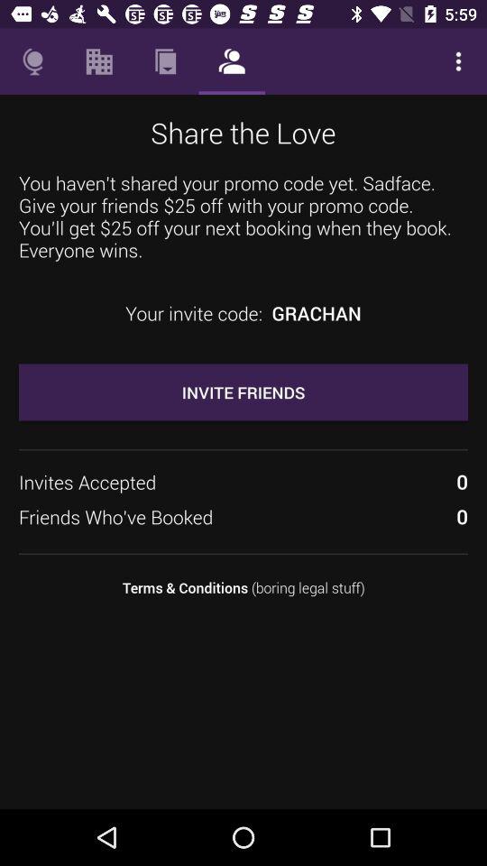 Image resolution: width=487 pixels, height=866 pixels. Describe the element at coordinates (243, 392) in the screenshot. I see `select invite friends item` at that location.